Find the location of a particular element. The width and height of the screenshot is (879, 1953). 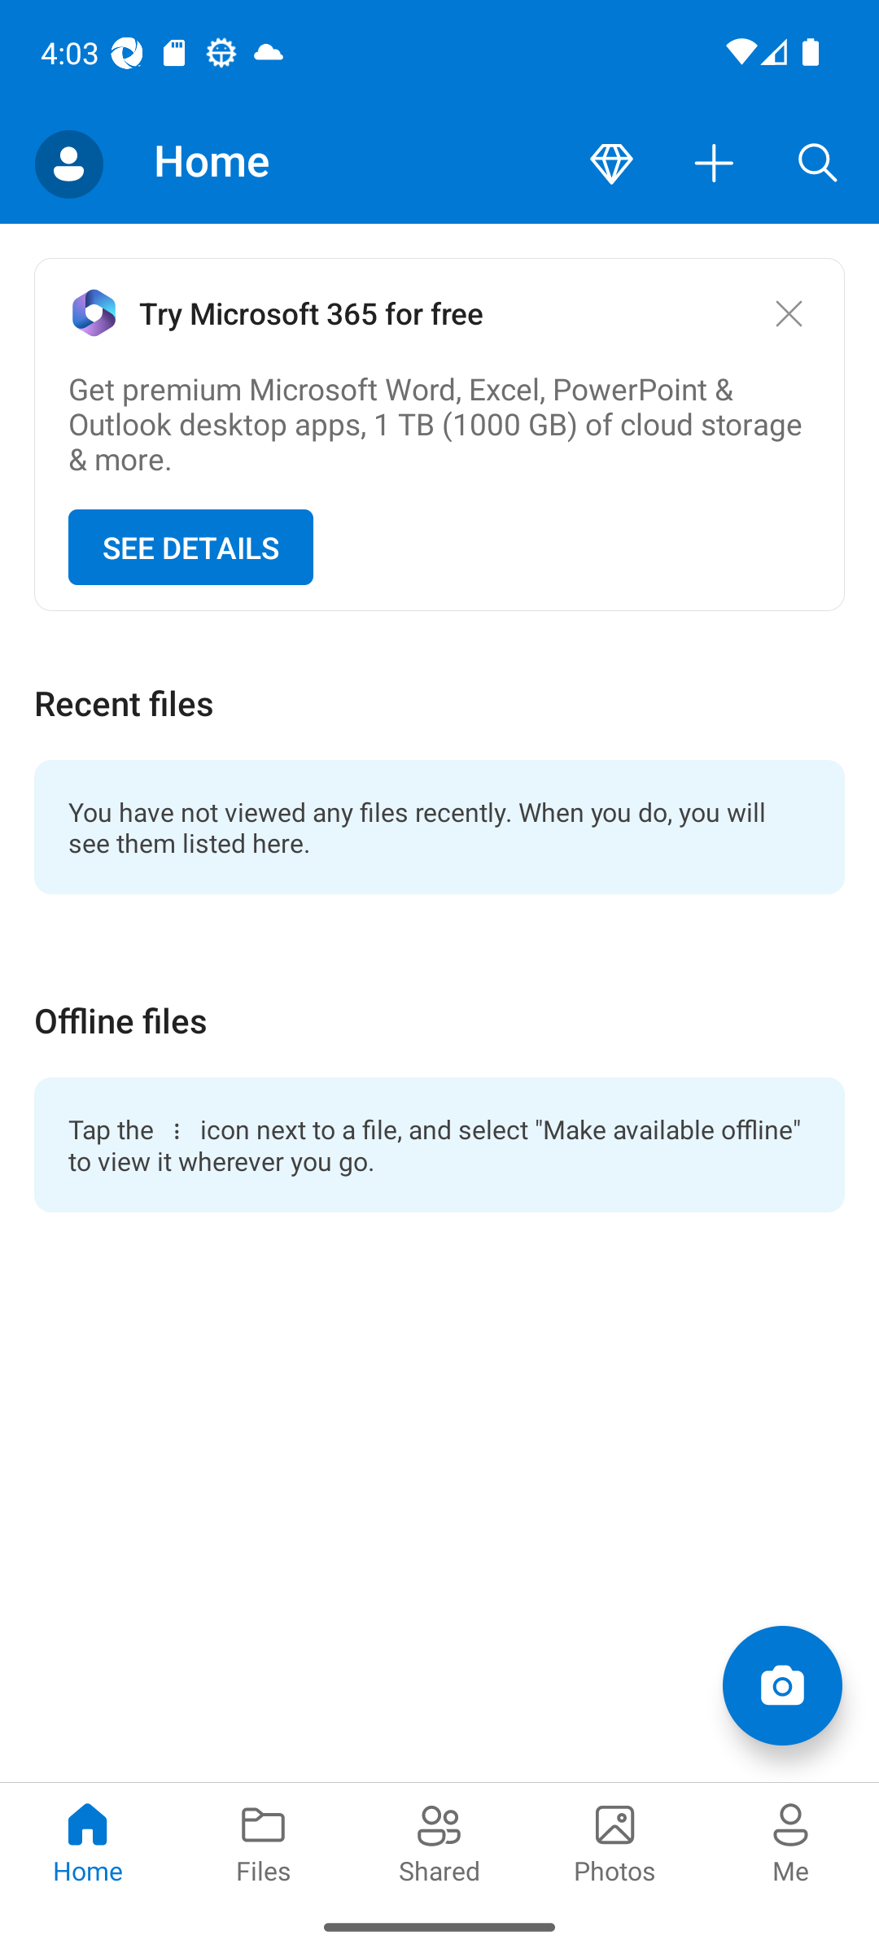

More actions button is located at coordinates (715, 164).